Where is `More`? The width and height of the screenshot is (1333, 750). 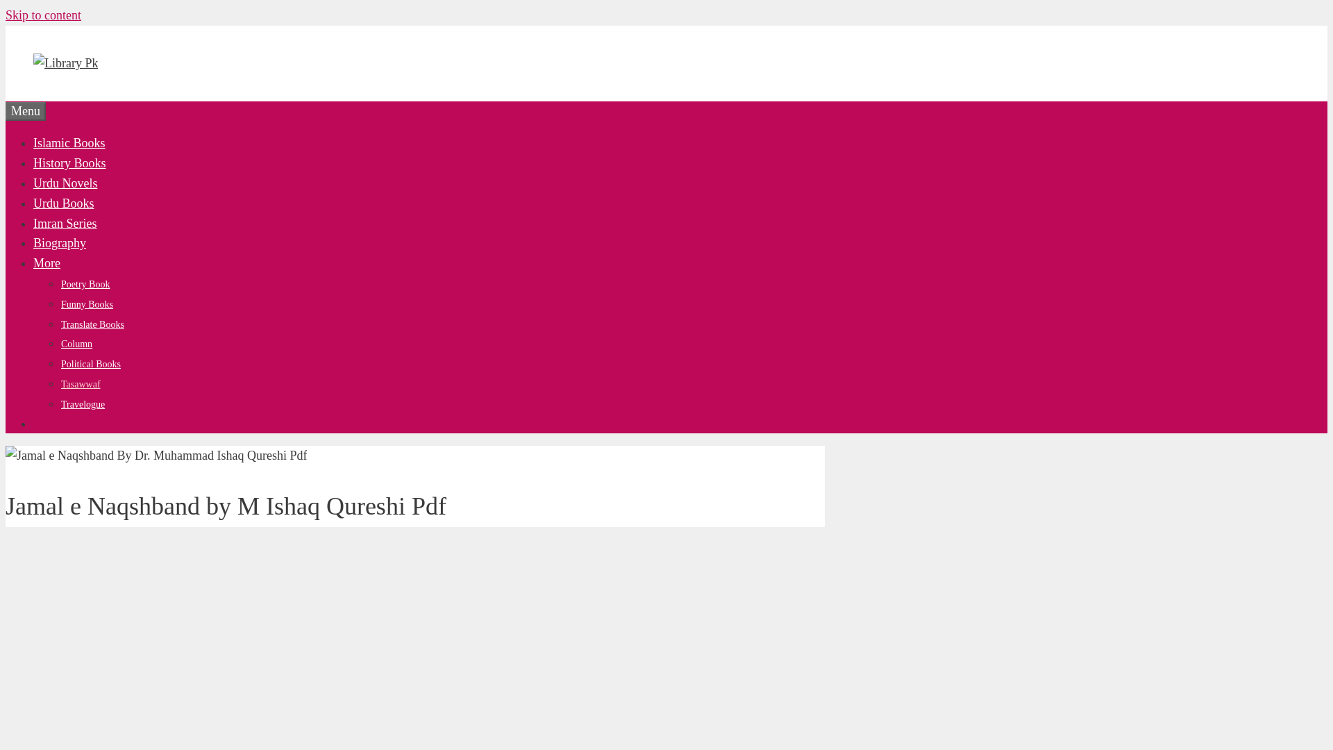
More is located at coordinates (47, 262).